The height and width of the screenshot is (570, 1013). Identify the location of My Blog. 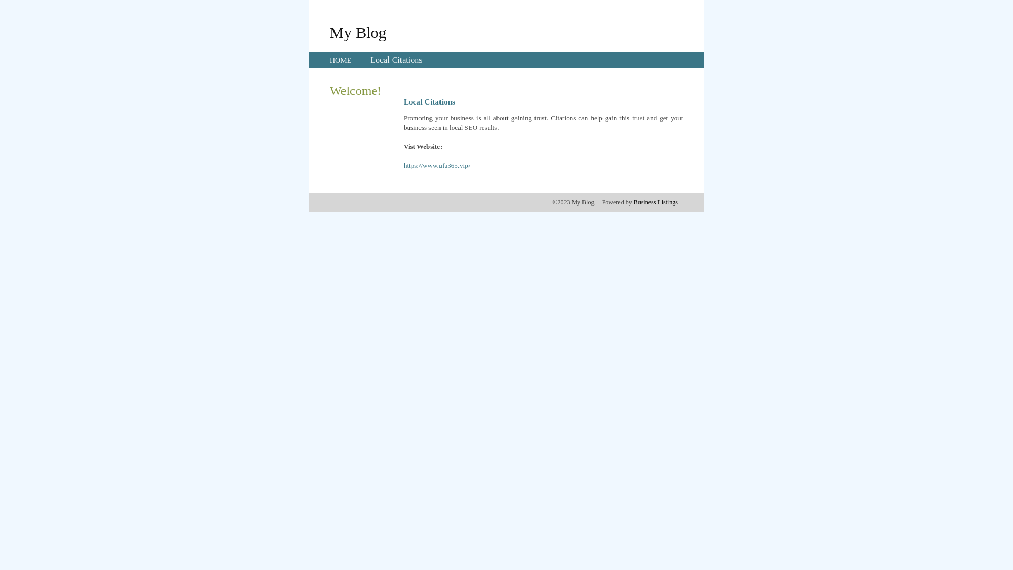
(358, 32).